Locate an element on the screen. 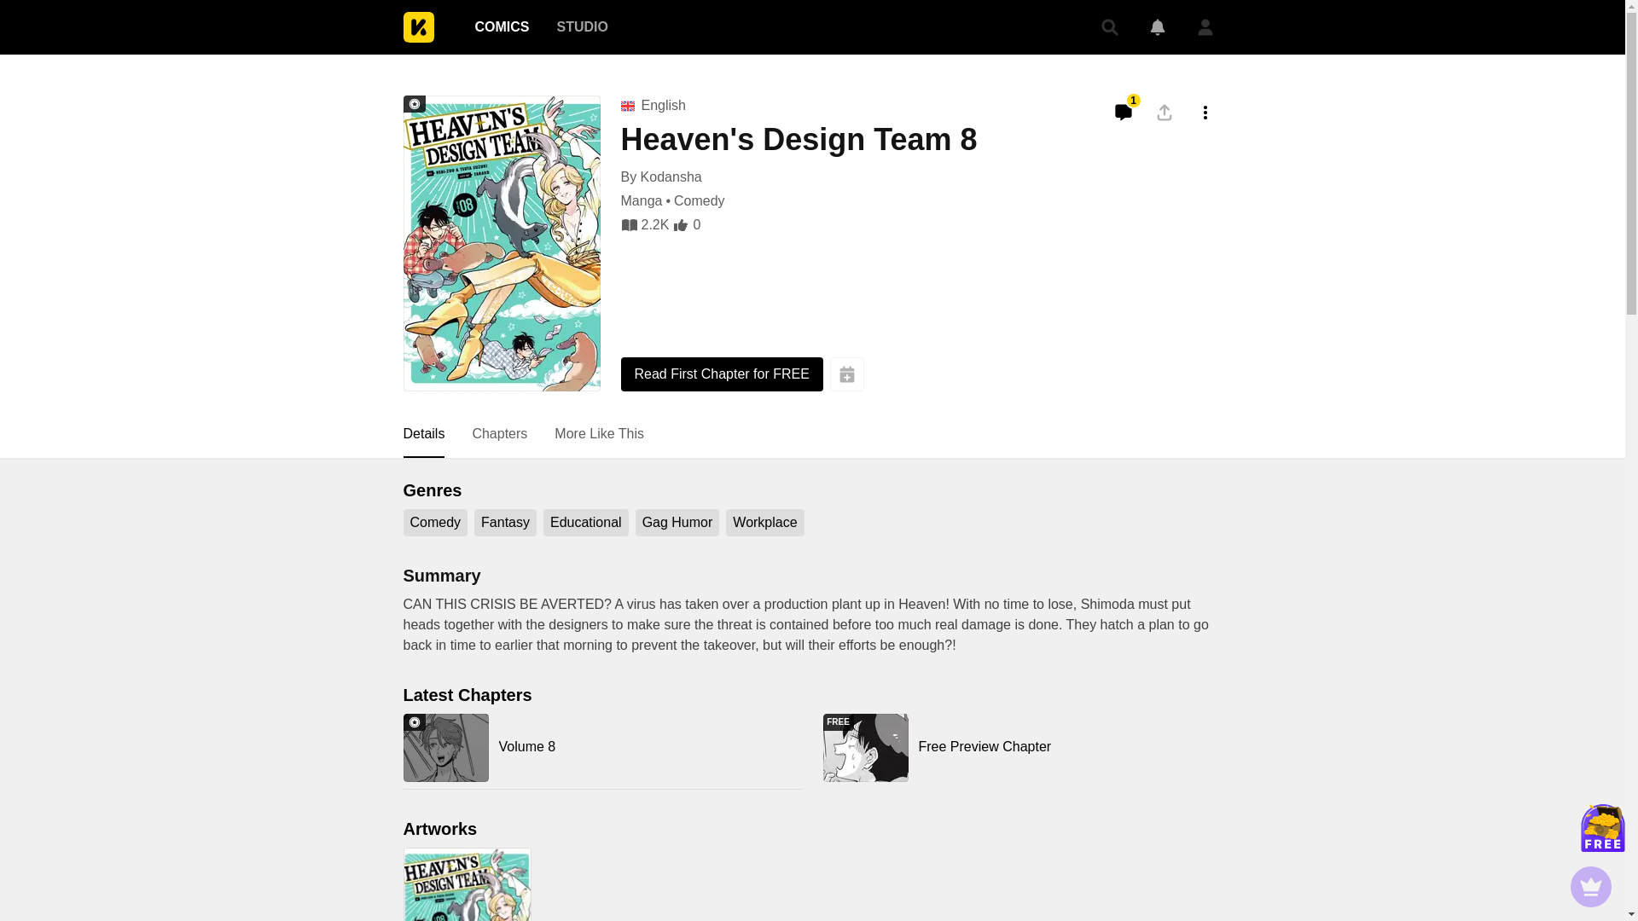 The width and height of the screenshot is (1638, 921). Volume 8 is located at coordinates (581, 26).